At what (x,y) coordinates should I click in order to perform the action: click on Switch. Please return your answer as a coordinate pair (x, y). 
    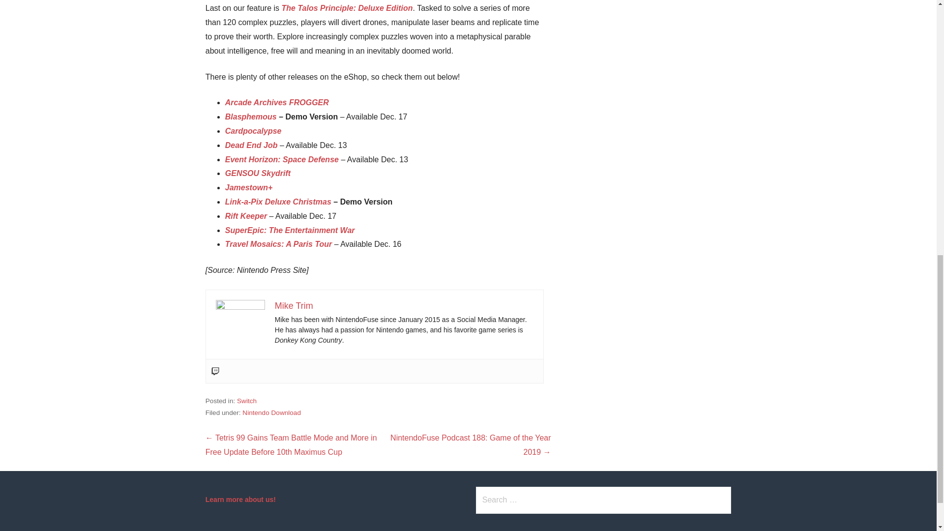
    Looking at the image, I should click on (247, 400).